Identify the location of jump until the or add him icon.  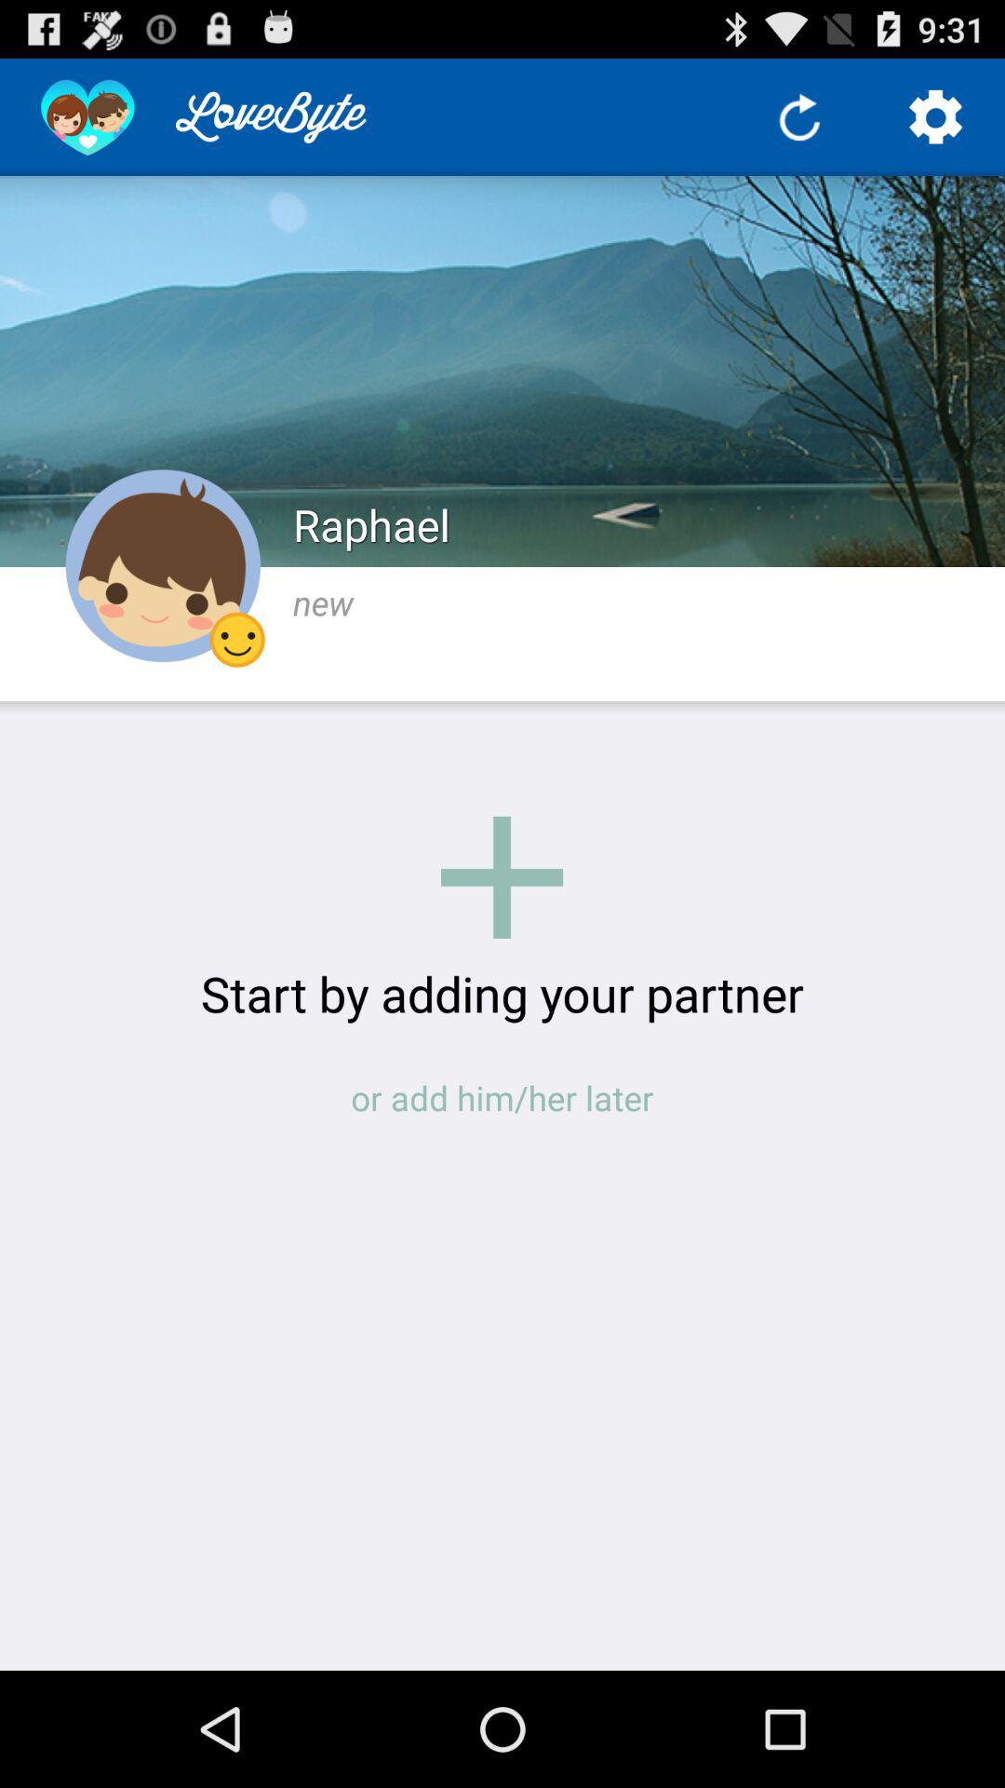
(502, 1097).